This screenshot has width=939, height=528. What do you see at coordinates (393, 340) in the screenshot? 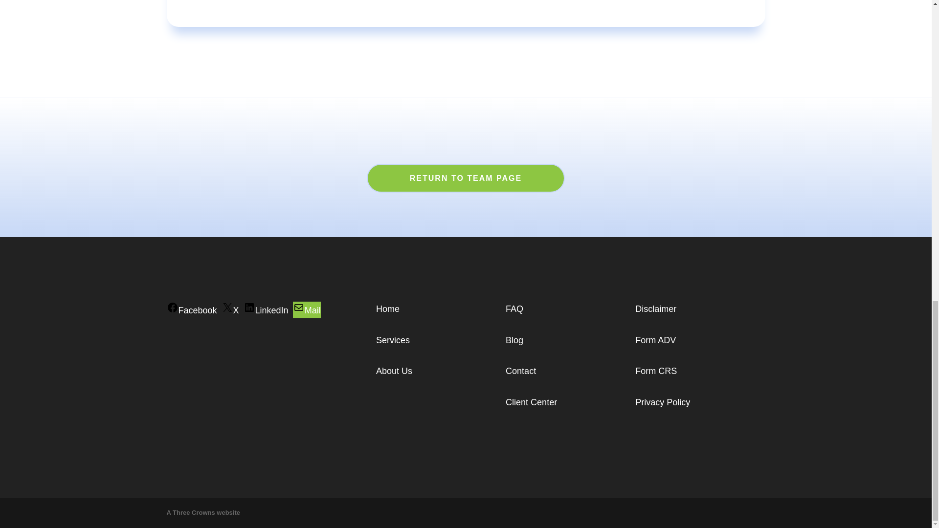
I see `Services` at bounding box center [393, 340].